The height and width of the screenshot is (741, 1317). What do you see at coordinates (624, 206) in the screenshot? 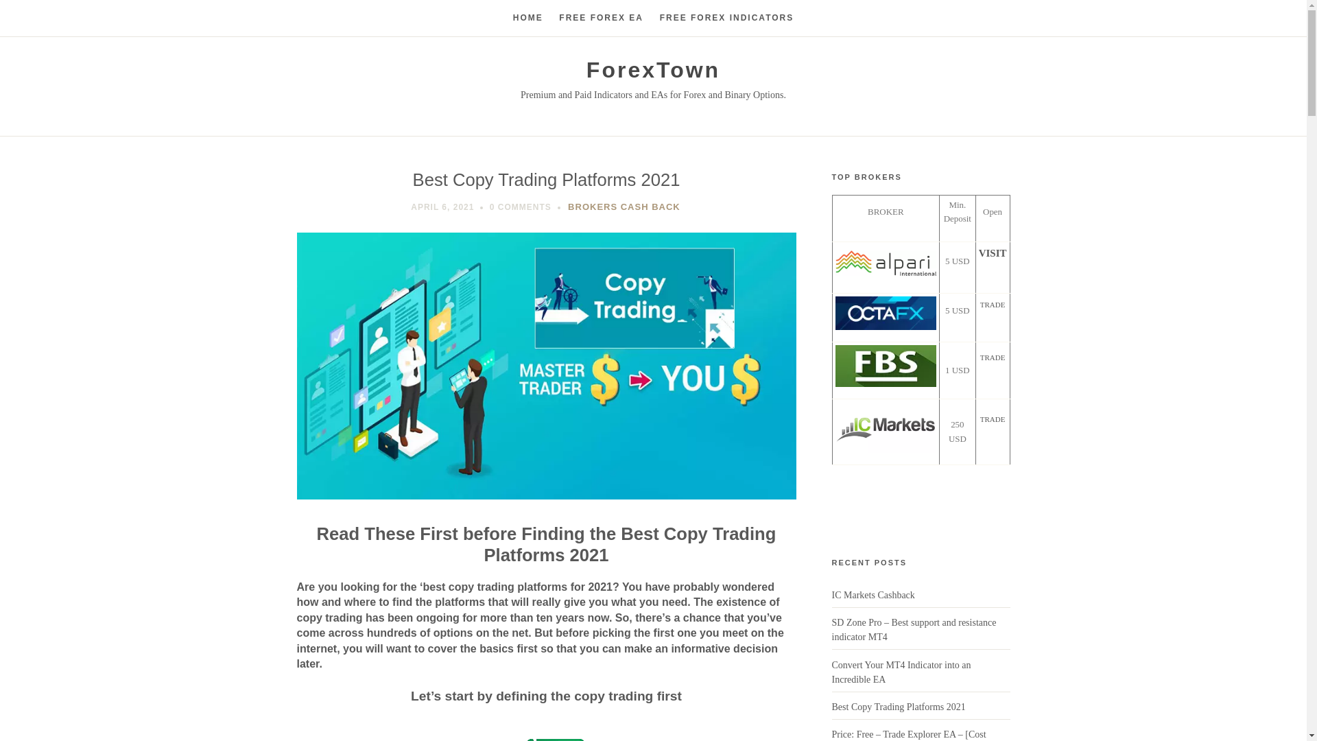
I see `BROKERS CASH BACK` at bounding box center [624, 206].